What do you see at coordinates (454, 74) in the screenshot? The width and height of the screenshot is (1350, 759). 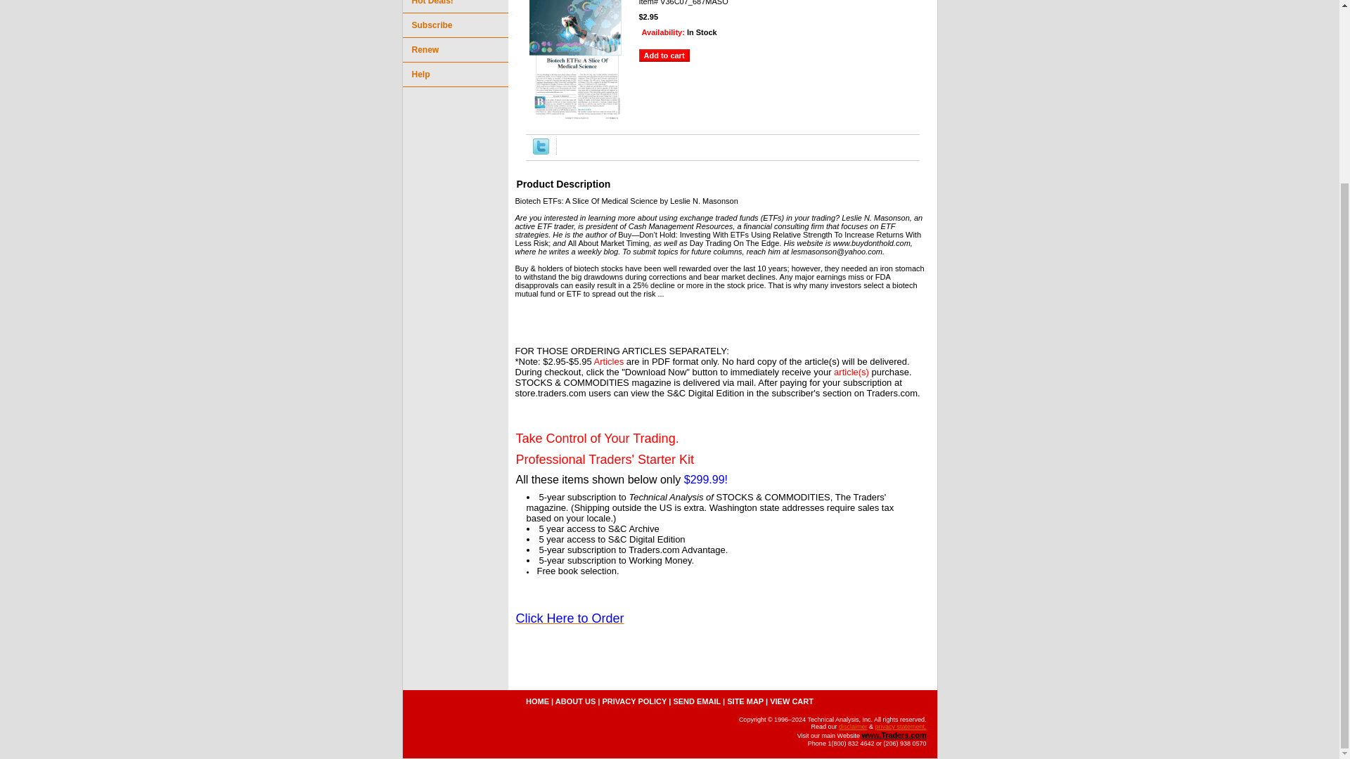 I see `Help` at bounding box center [454, 74].